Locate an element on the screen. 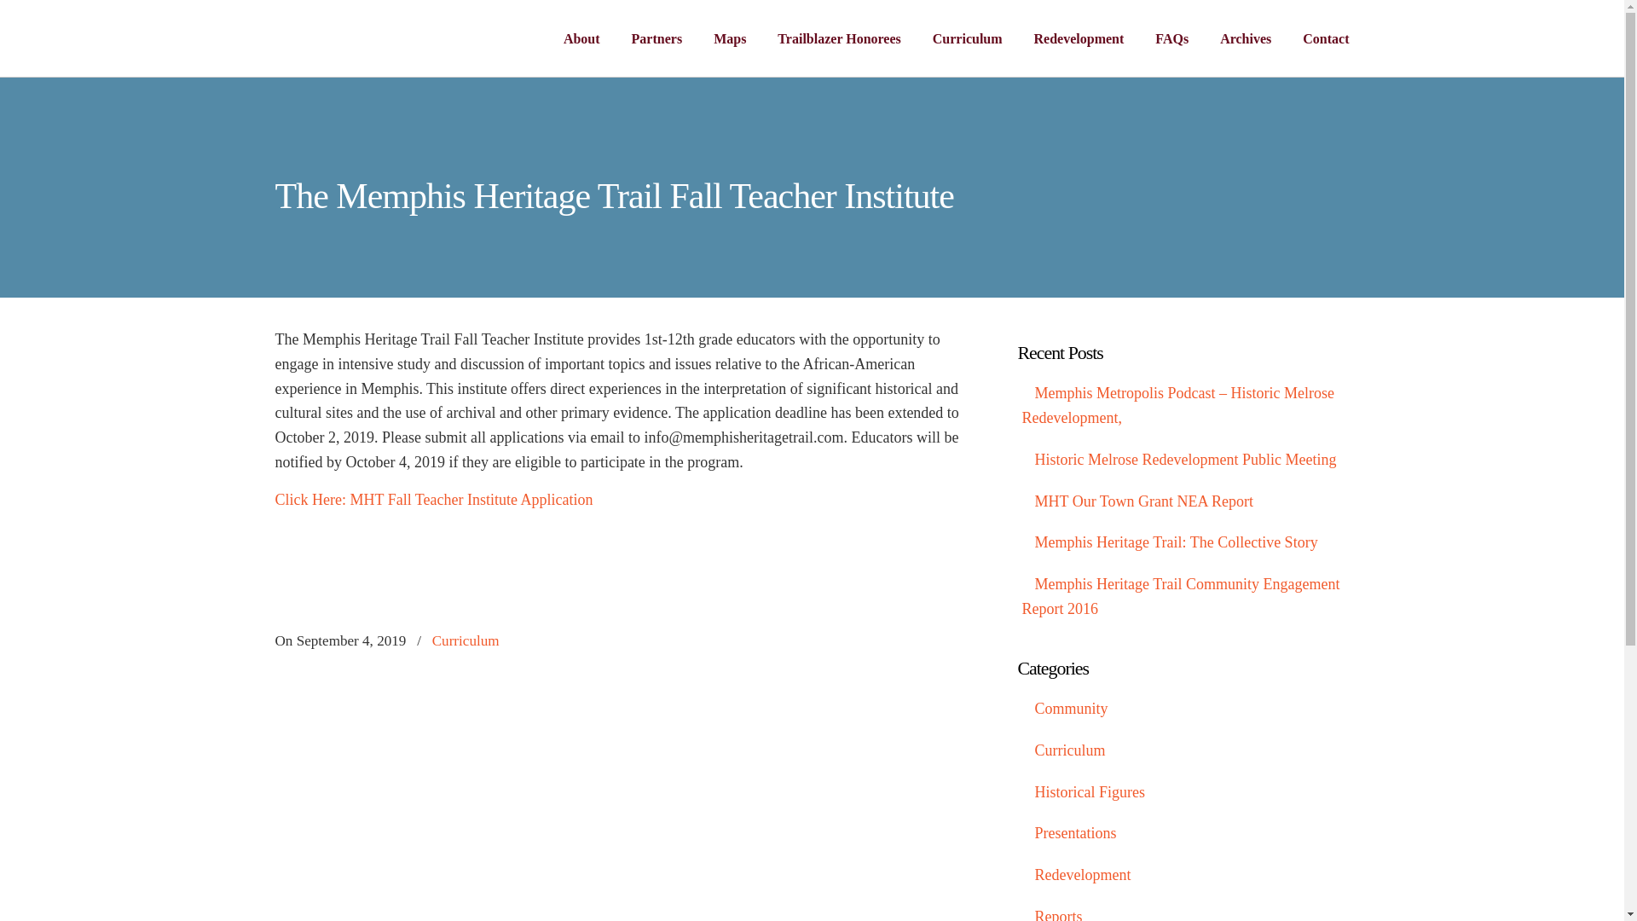 The width and height of the screenshot is (1637, 921). Community is located at coordinates (1183, 709).